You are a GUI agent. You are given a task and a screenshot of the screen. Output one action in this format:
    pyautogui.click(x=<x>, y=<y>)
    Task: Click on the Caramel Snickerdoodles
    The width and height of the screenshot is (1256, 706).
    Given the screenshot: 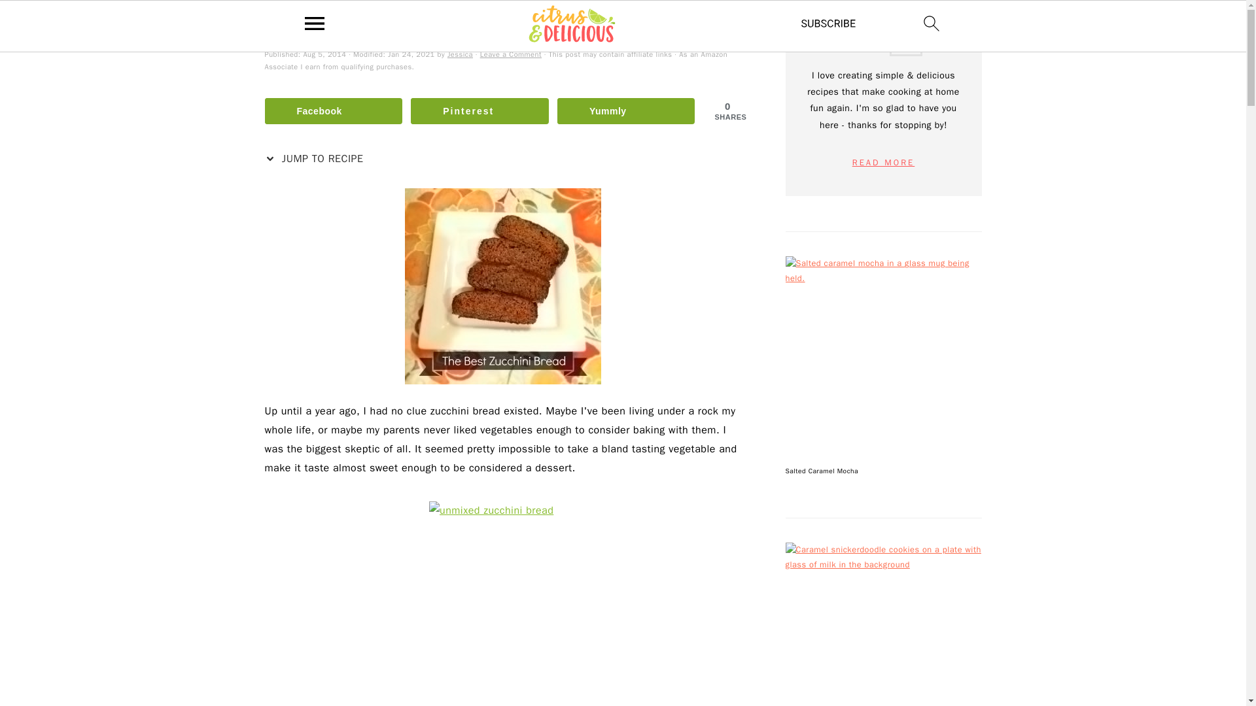 What is the action you would take?
    pyautogui.click(x=883, y=624)
    